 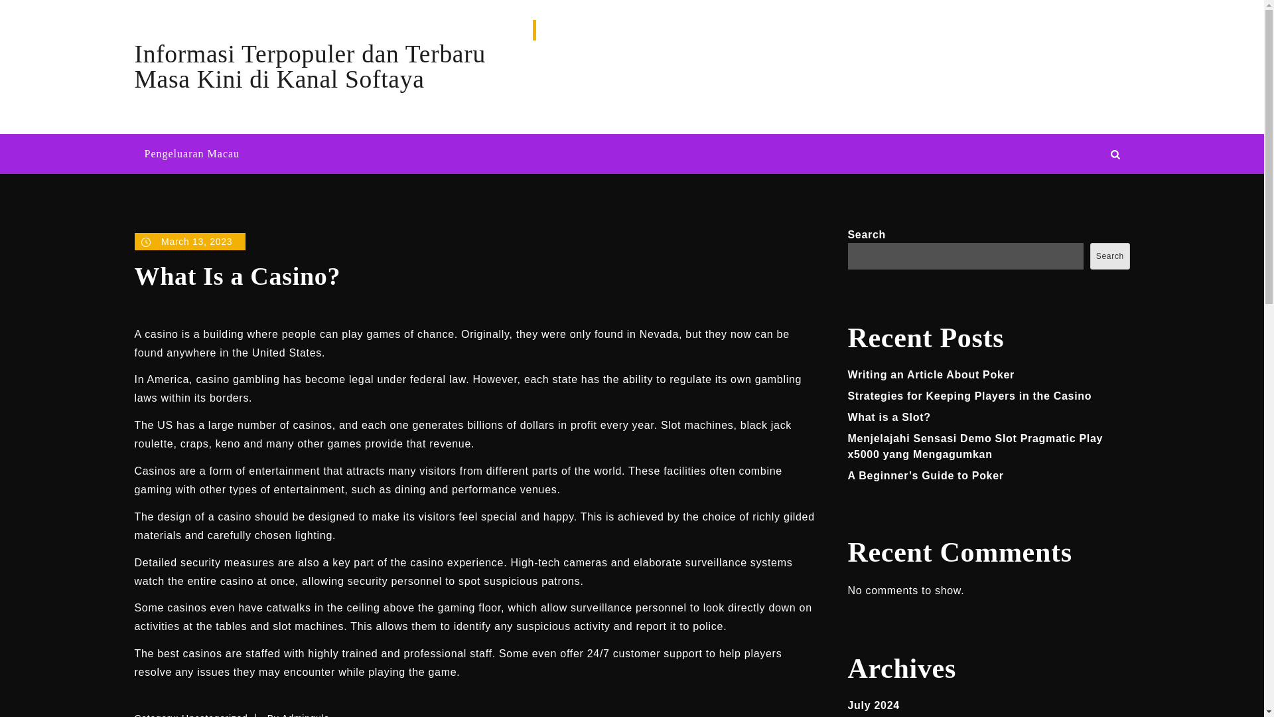 I want to click on Pengeluaran Macau, so click(x=191, y=154).